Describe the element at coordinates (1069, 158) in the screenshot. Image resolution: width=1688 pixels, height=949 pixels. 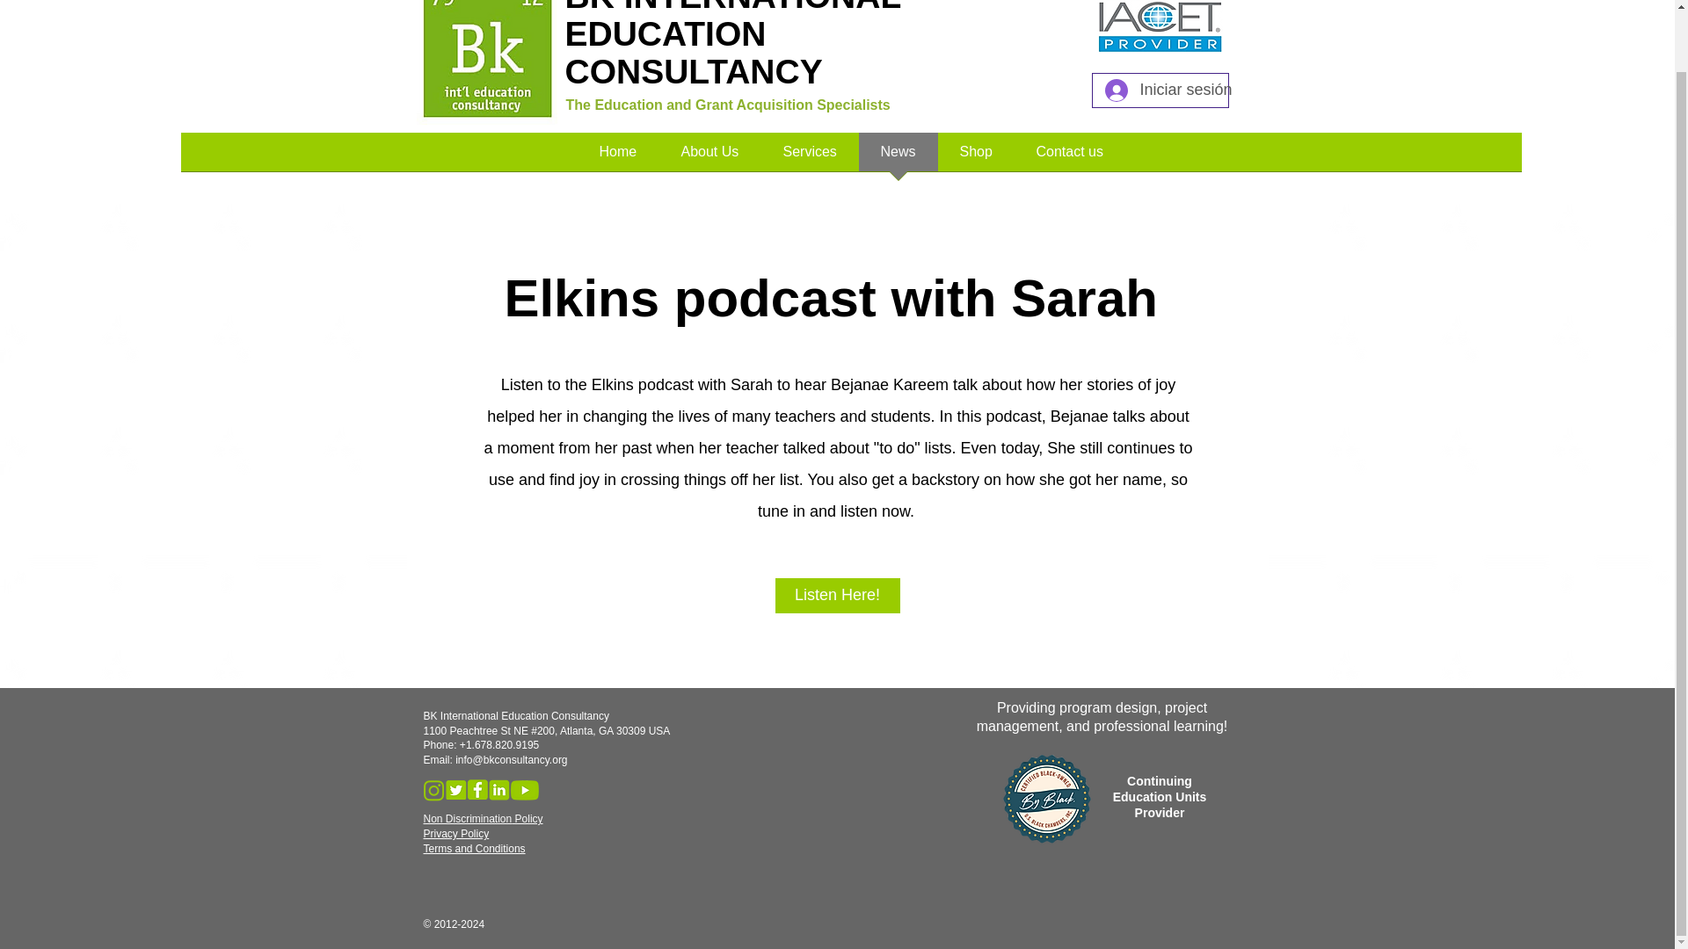
I see `Contact us` at that location.